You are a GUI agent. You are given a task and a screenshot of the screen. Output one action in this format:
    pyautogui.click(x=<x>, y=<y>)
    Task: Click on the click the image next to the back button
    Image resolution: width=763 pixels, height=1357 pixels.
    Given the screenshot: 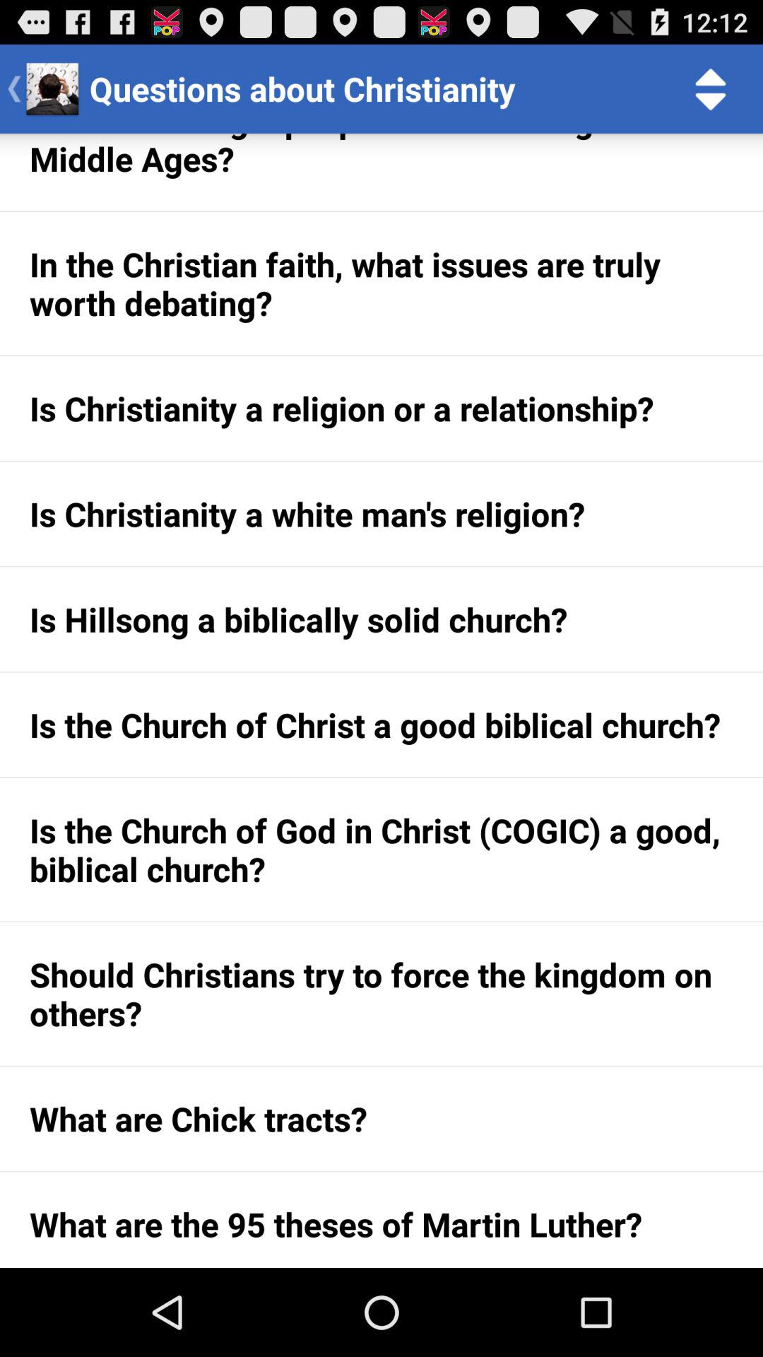 What is the action you would take?
    pyautogui.click(x=52, y=89)
    